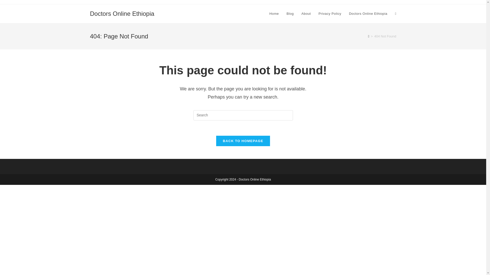  What do you see at coordinates (330, 14) in the screenshot?
I see `Privacy Policy` at bounding box center [330, 14].